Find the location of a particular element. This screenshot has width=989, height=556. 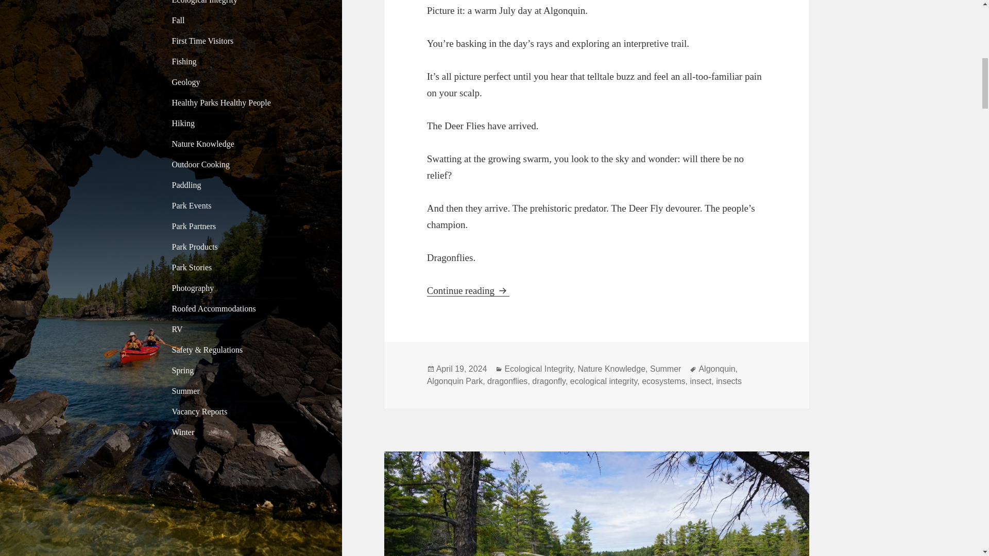

Ecological Integrity is located at coordinates (205, 2).